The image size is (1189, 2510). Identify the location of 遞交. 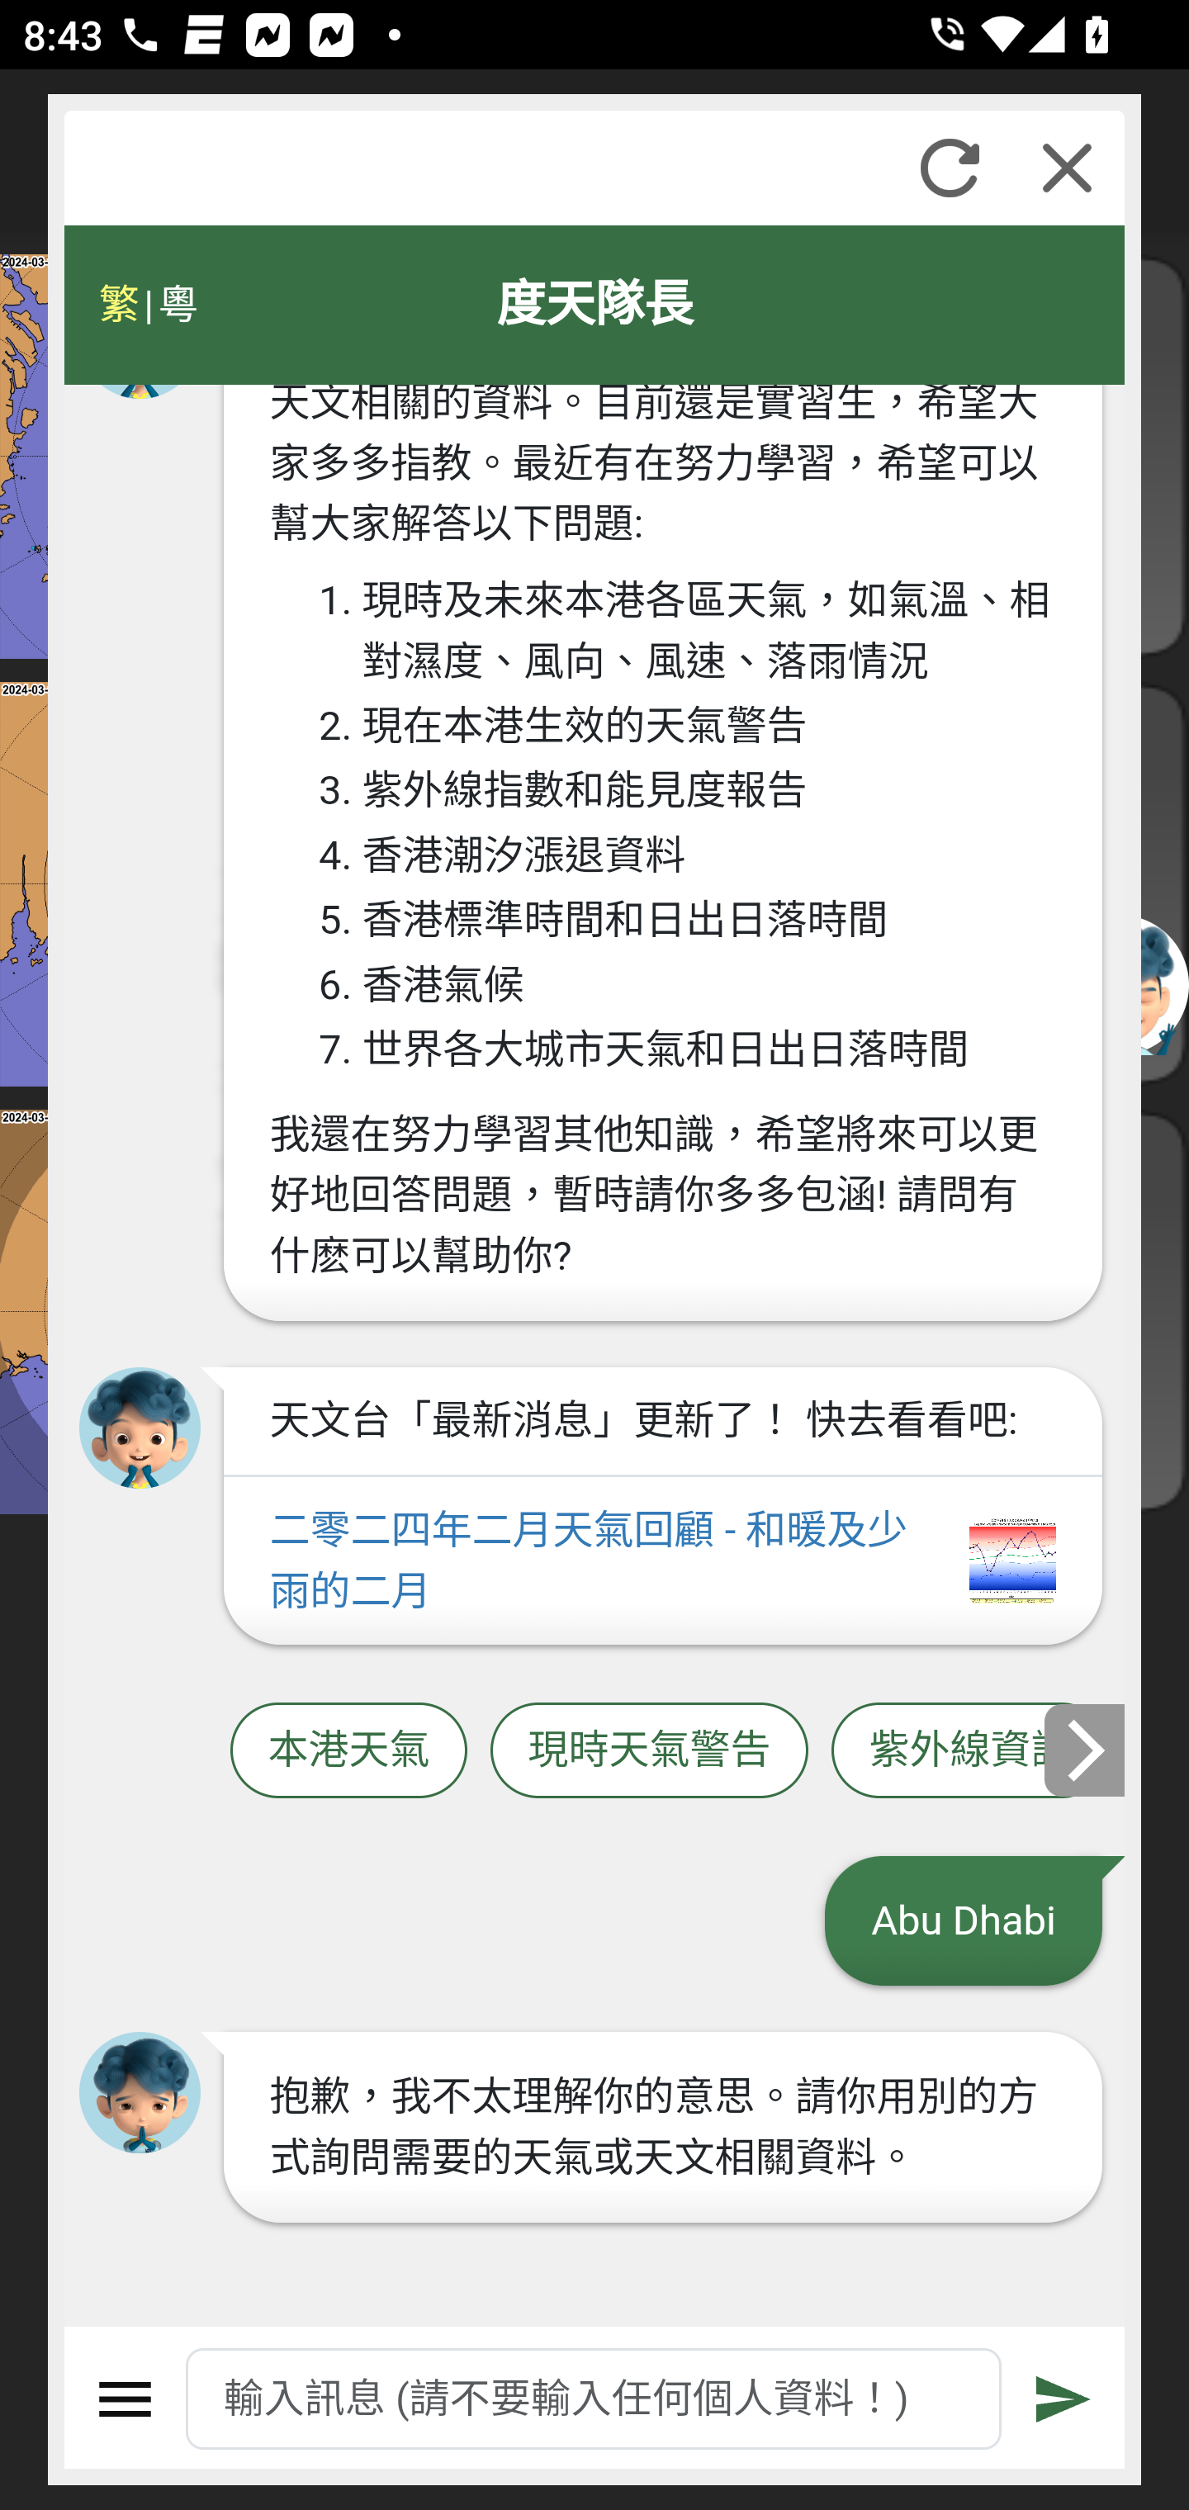
(1064, 2399).